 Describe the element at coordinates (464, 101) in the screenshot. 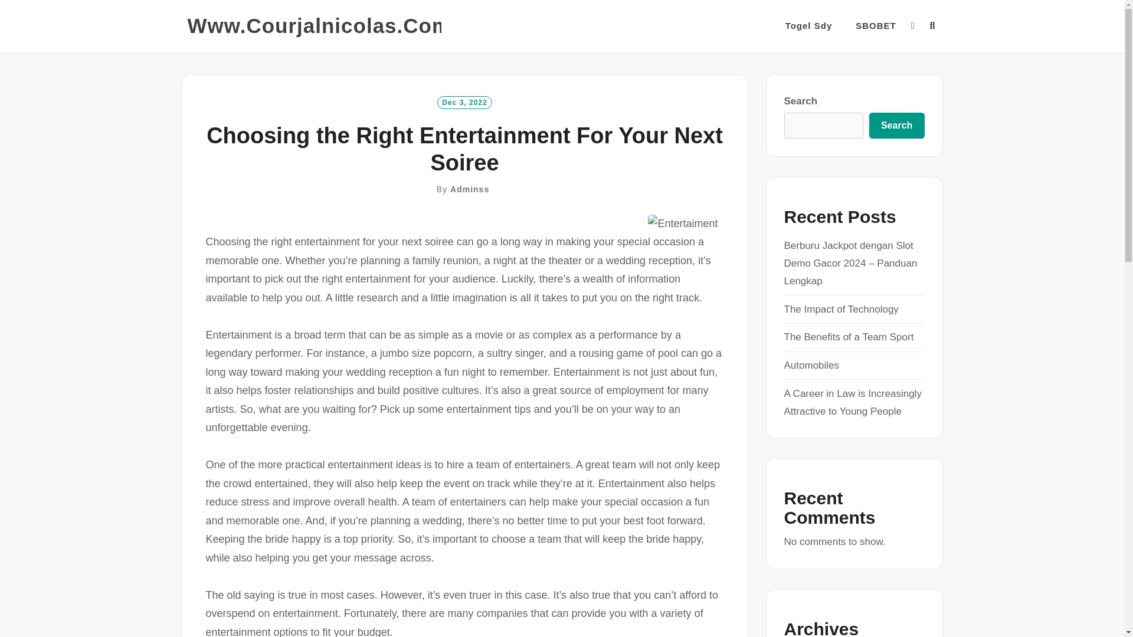

I see `Dec 3, 2022` at that location.